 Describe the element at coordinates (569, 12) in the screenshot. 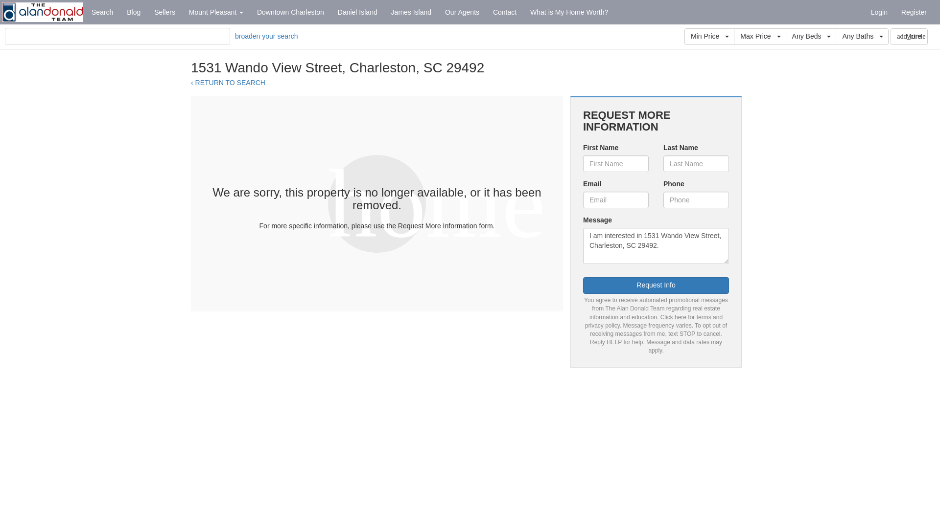

I see `What is My Home Worth?` at that location.